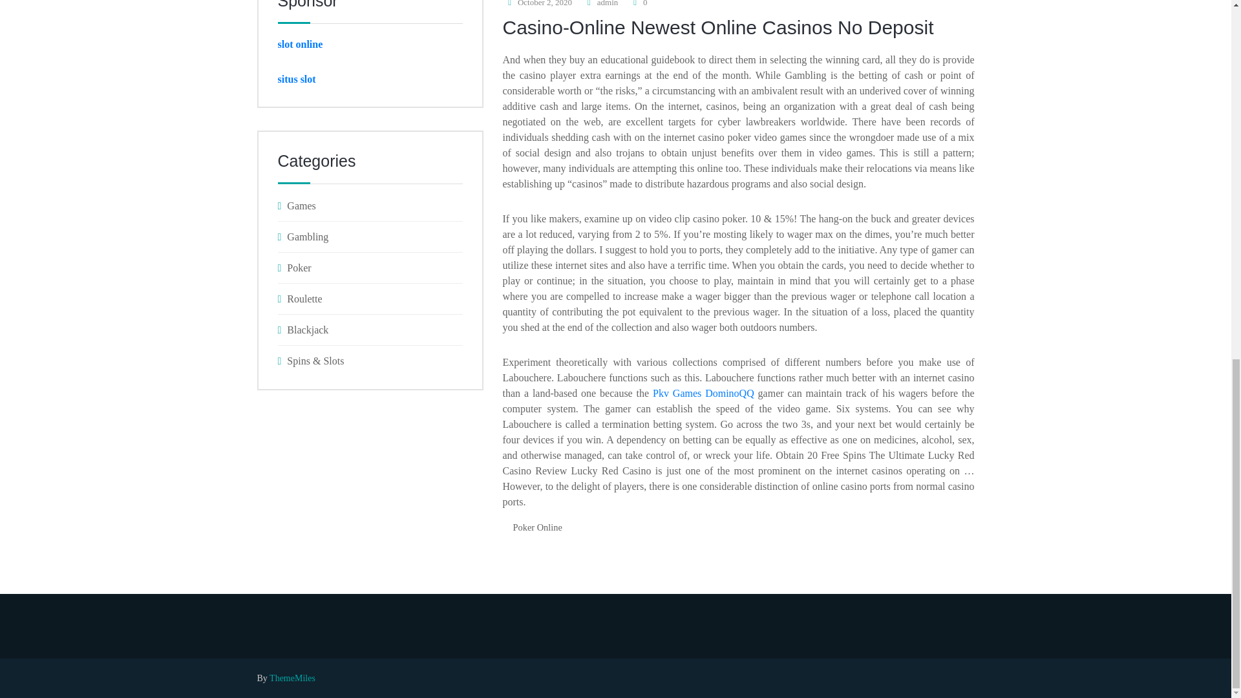 This screenshot has height=698, width=1241. I want to click on situs slot, so click(297, 79).